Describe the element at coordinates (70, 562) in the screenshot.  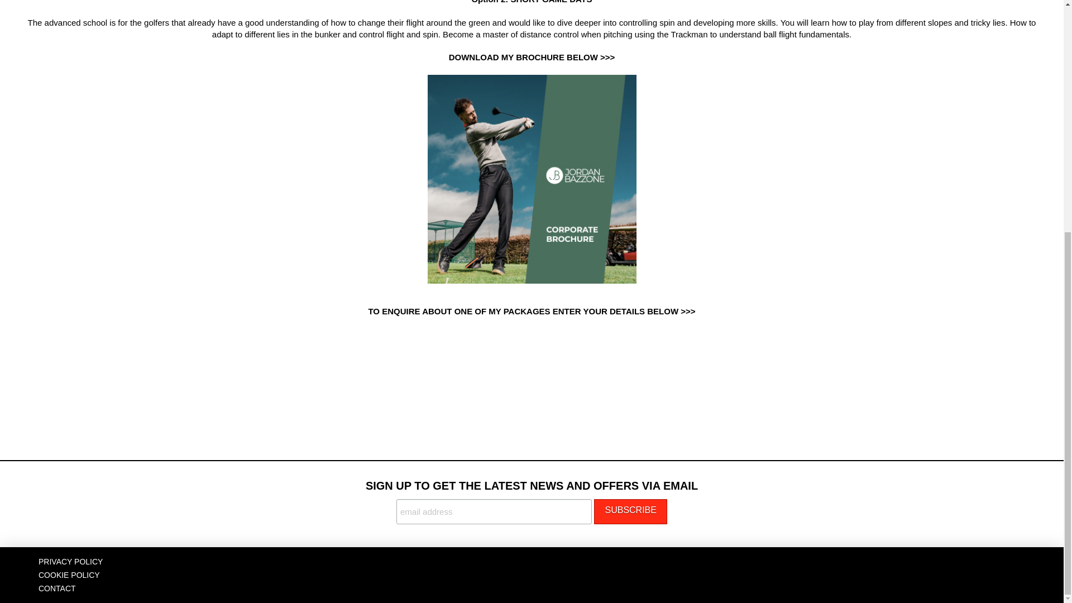
I see `PRIVACY POLICY` at that location.